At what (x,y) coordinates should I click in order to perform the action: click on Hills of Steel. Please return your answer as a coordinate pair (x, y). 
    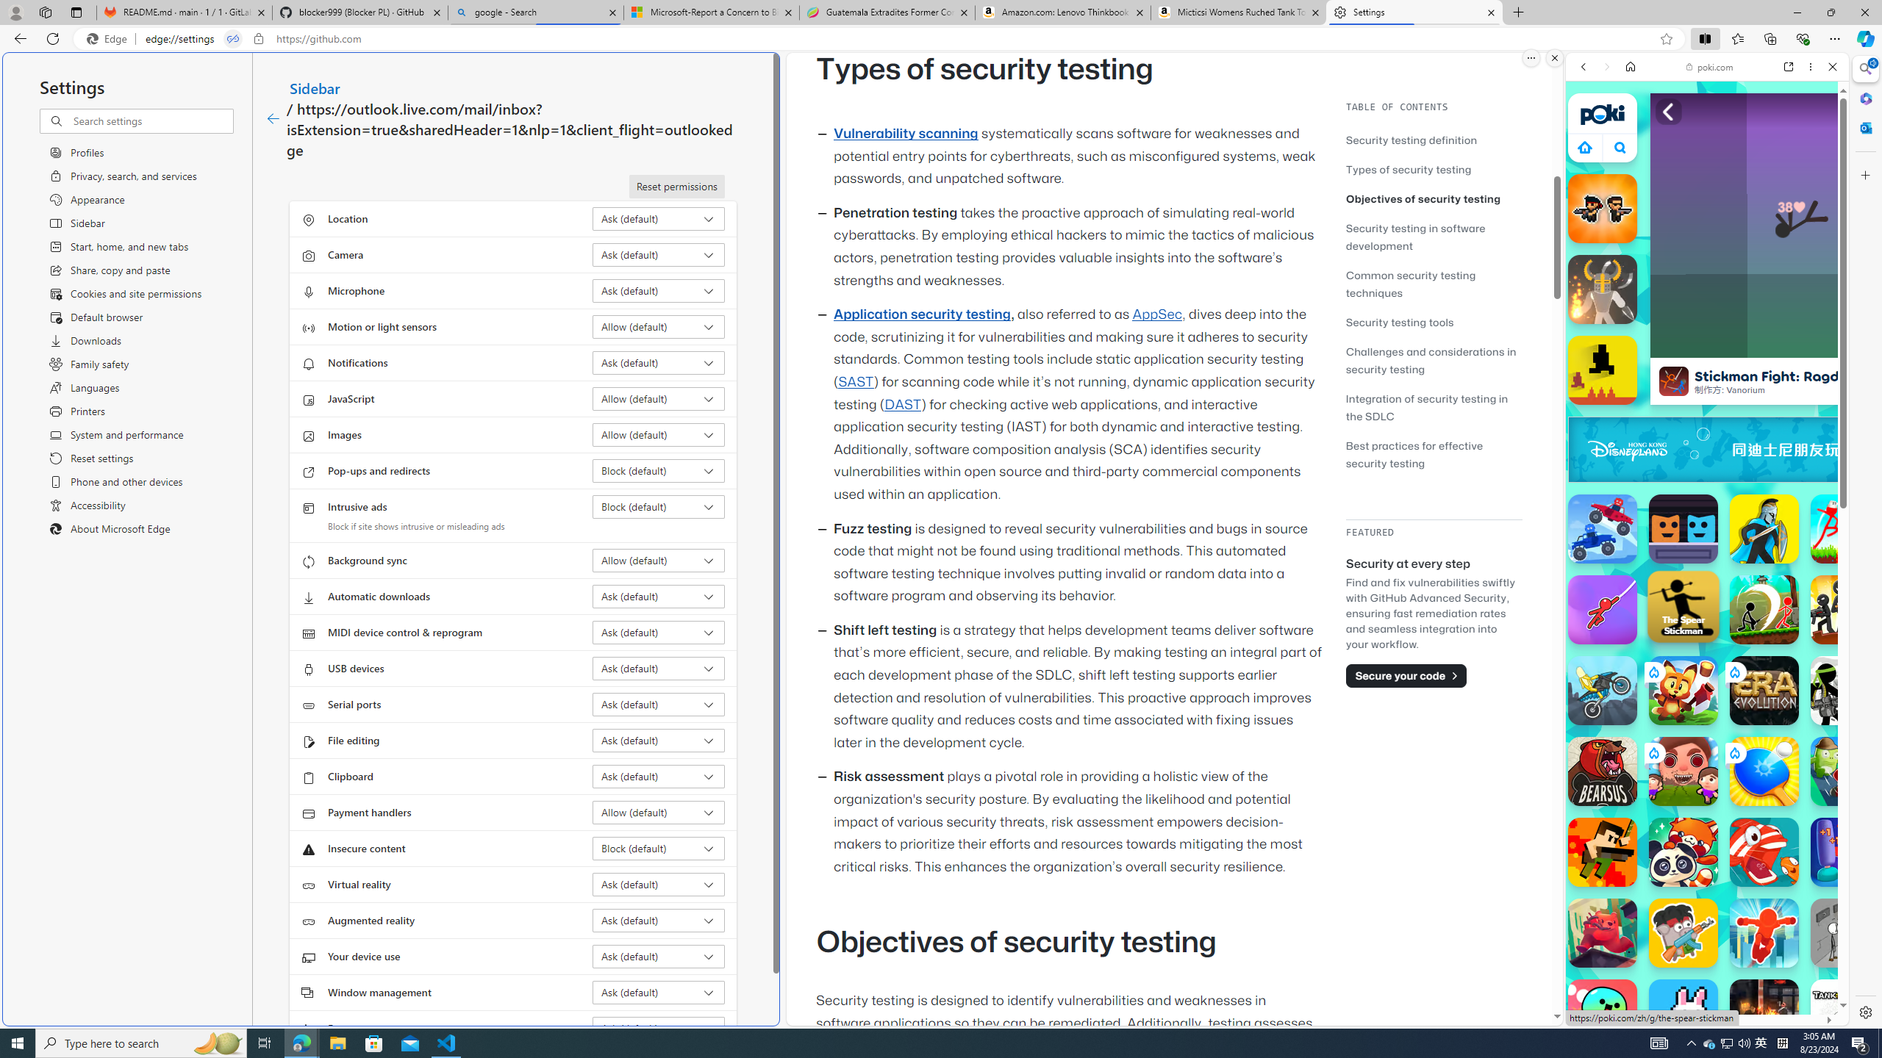
    Looking at the image, I should click on (1634, 676).